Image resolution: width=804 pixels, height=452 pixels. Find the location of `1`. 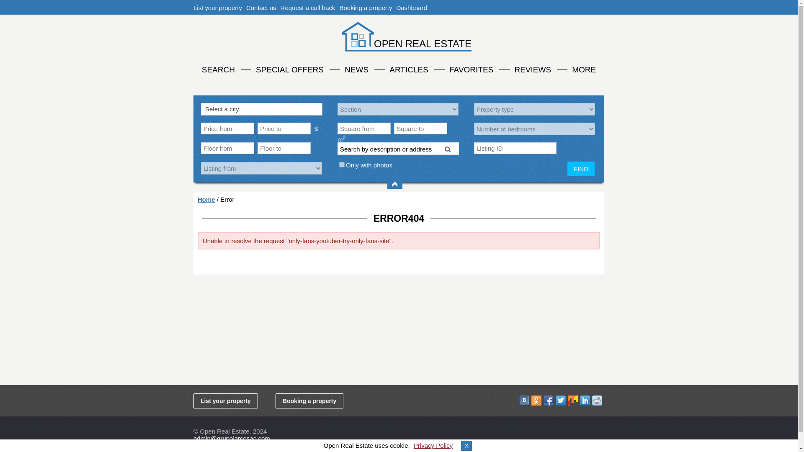

1 is located at coordinates (342, 164).